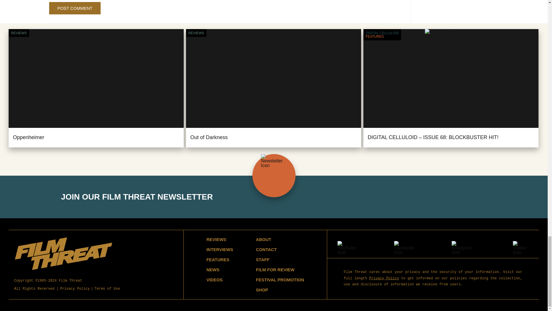  I want to click on FEATURES, so click(382, 36).